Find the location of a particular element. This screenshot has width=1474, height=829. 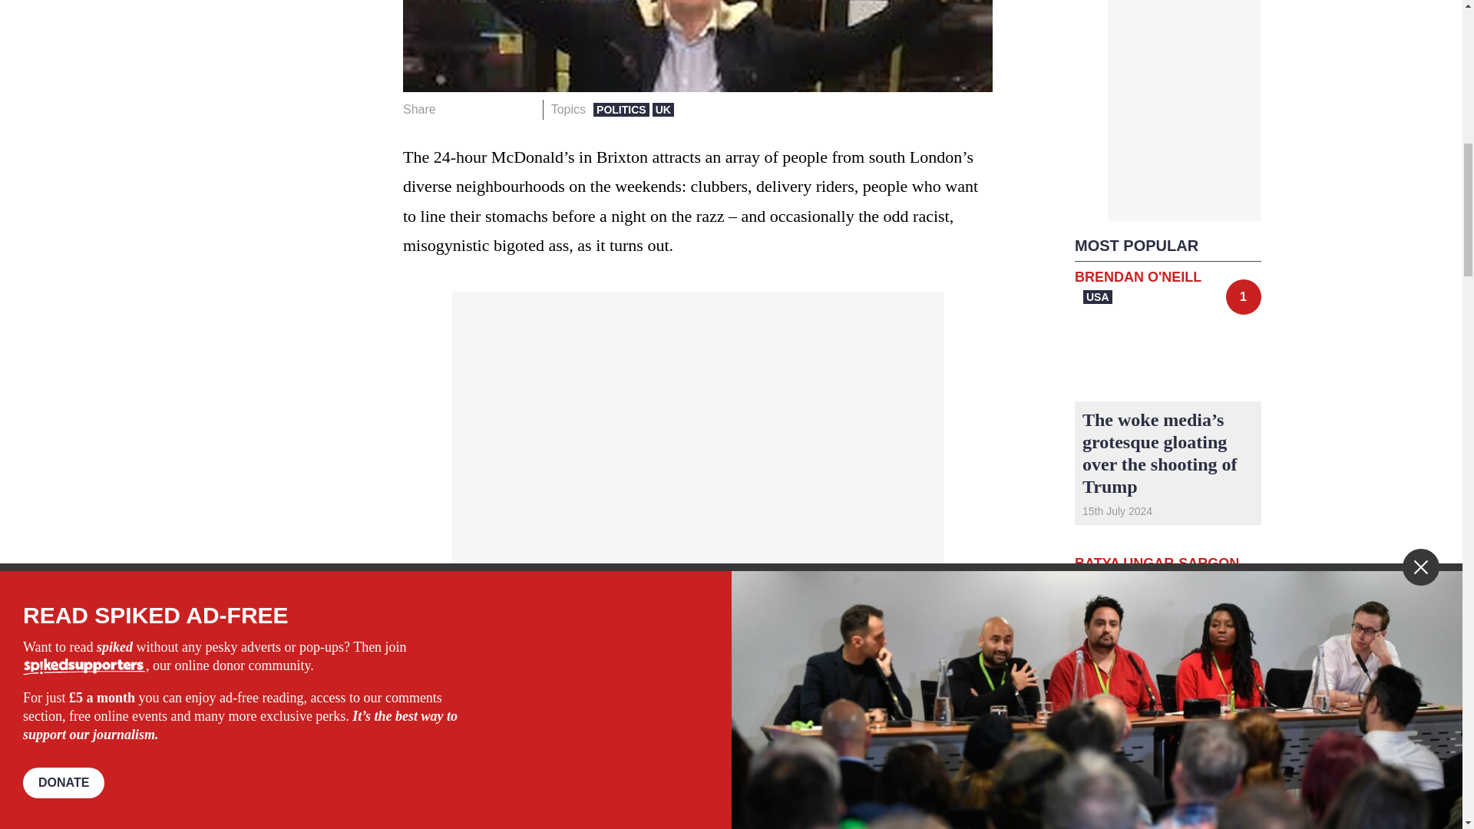

Share on Whatsapp is located at coordinates (501, 109).